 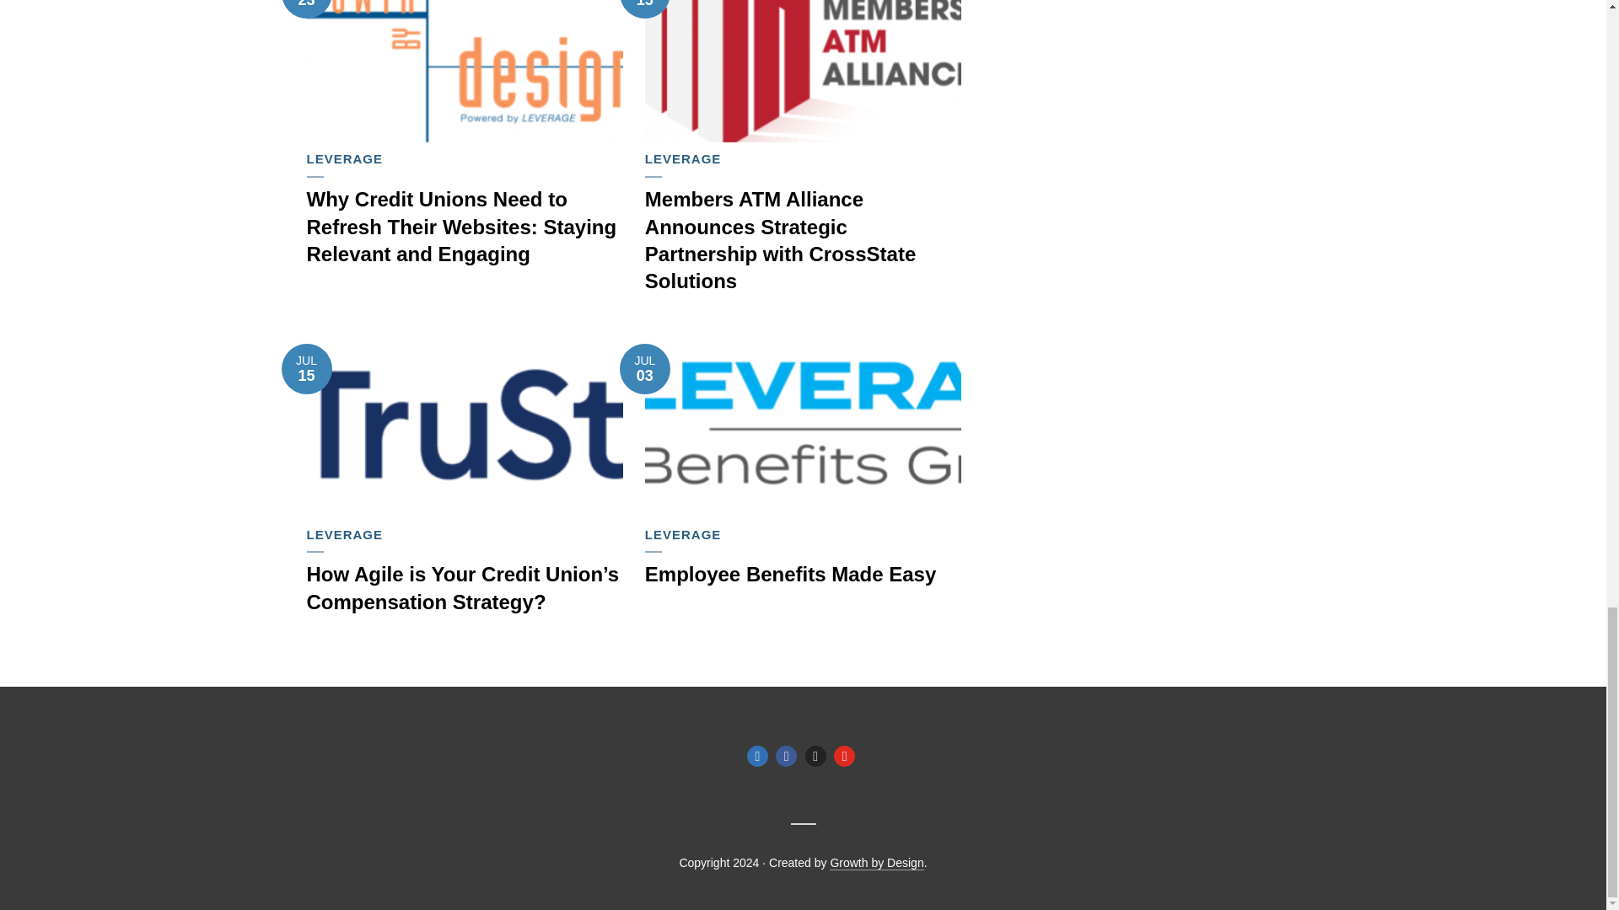 What do you see at coordinates (786, 756) in the screenshot?
I see `Facebook` at bounding box center [786, 756].